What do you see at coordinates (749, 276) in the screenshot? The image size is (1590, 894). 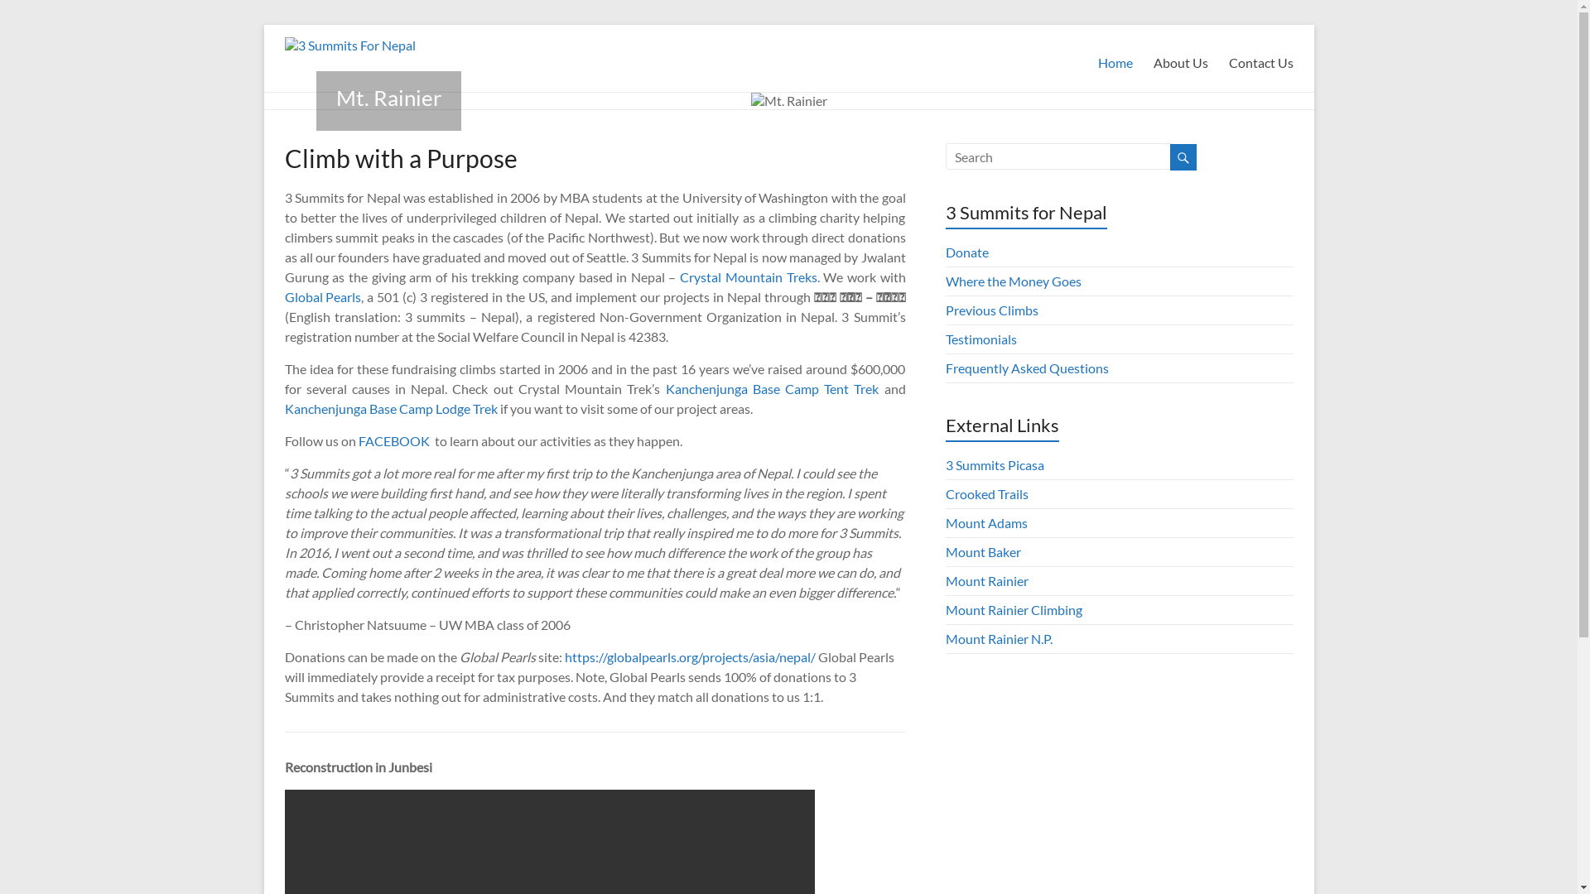 I see `Crystal Mountain Treks` at bounding box center [749, 276].